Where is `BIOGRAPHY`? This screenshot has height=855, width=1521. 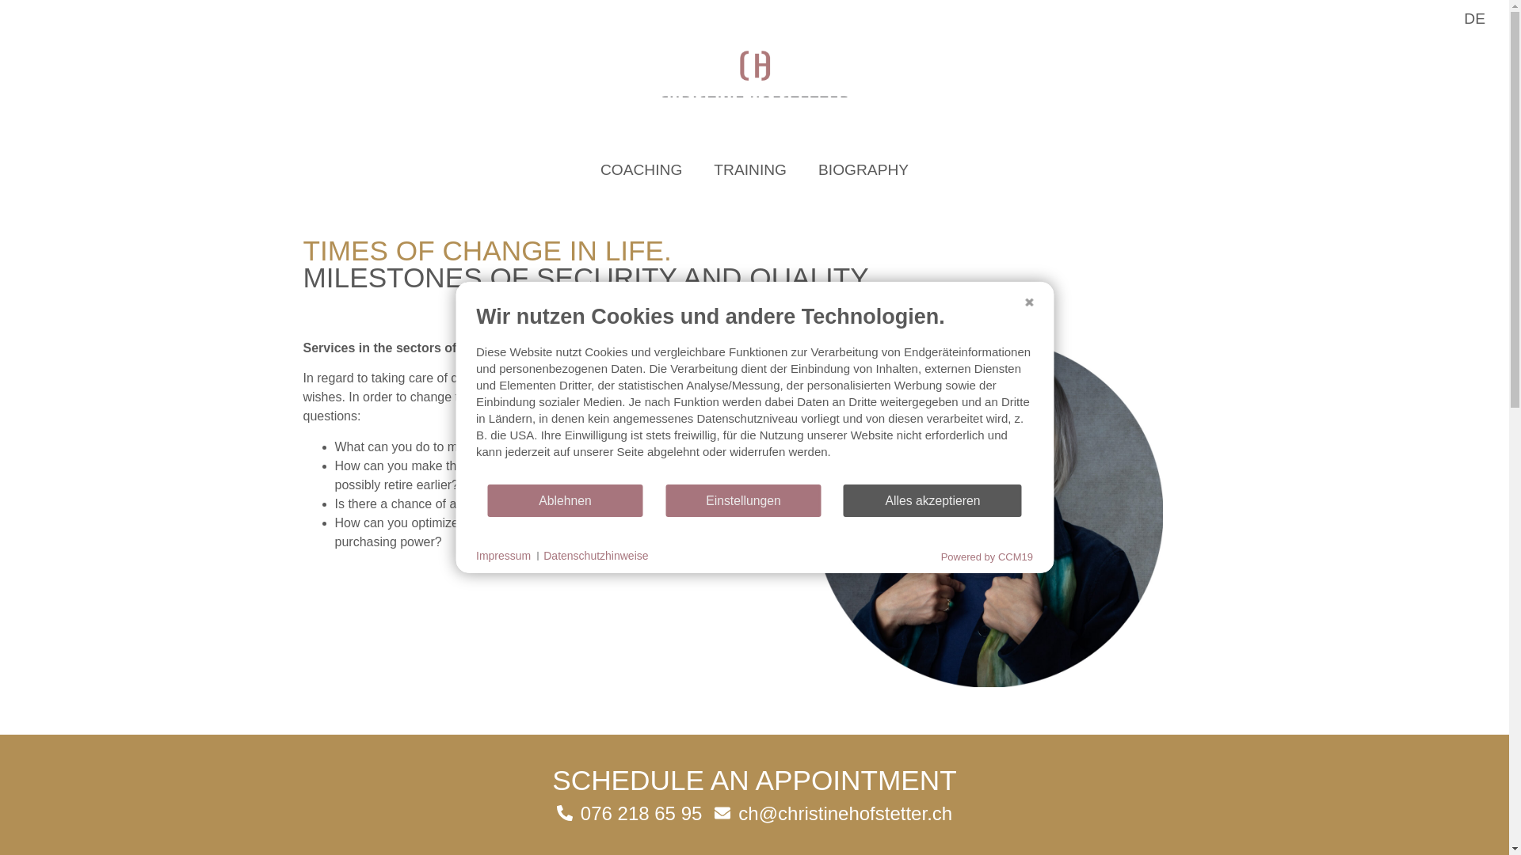
BIOGRAPHY is located at coordinates (863, 169).